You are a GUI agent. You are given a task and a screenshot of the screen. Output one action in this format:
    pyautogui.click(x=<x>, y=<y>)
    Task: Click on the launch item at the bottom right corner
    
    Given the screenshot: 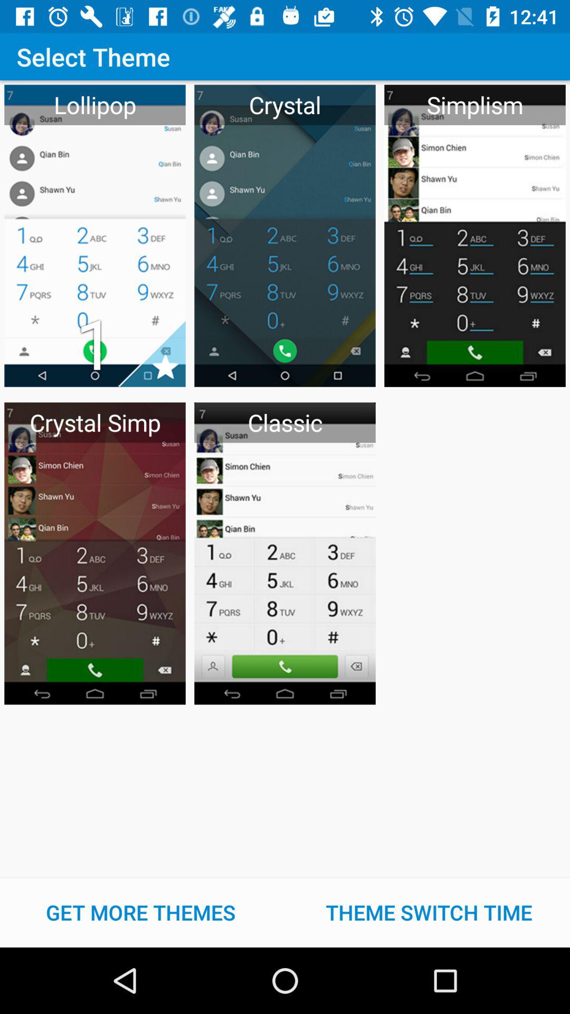 What is the action you would take?
    pyautogui.click(x=429, y=913)
    